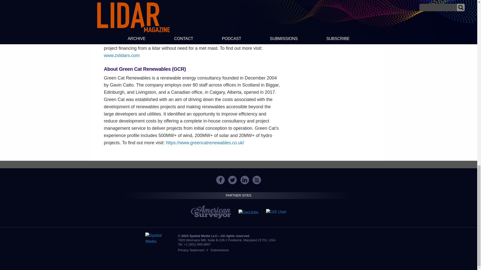 The width and height of the screenshot is (481, 270). I want to click on icon-sm-twitter, so click(232, 180).